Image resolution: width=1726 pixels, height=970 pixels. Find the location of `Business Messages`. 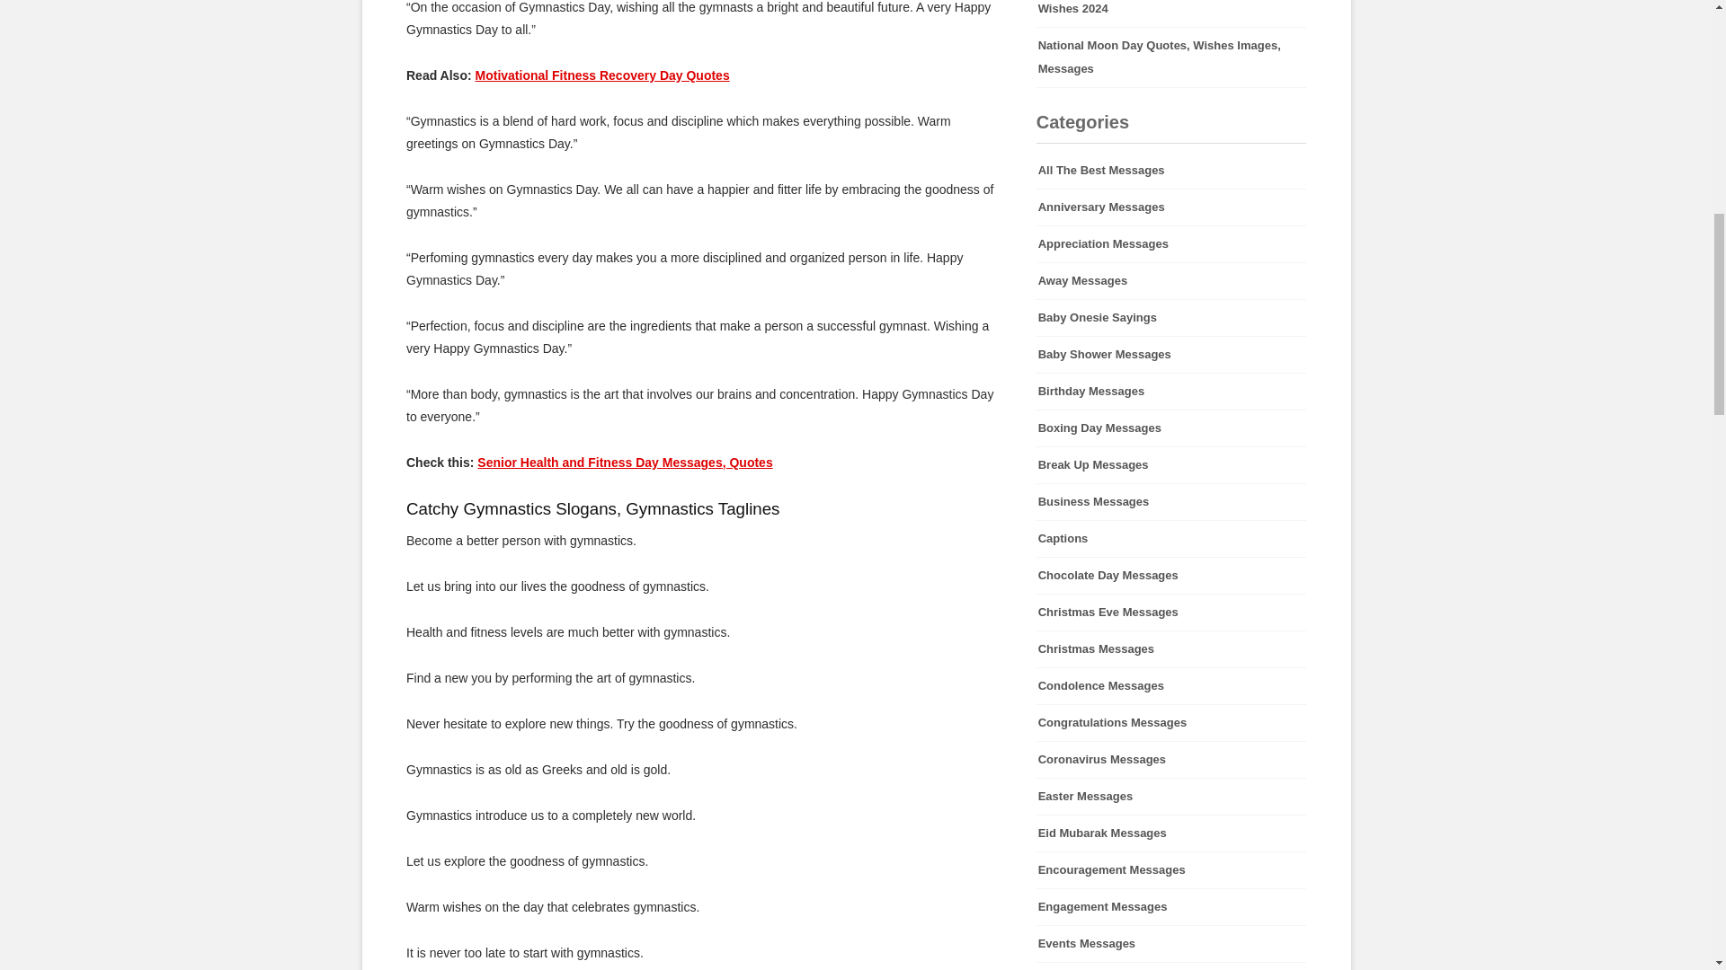

Business Messages is located at coordinates (1171, 501).